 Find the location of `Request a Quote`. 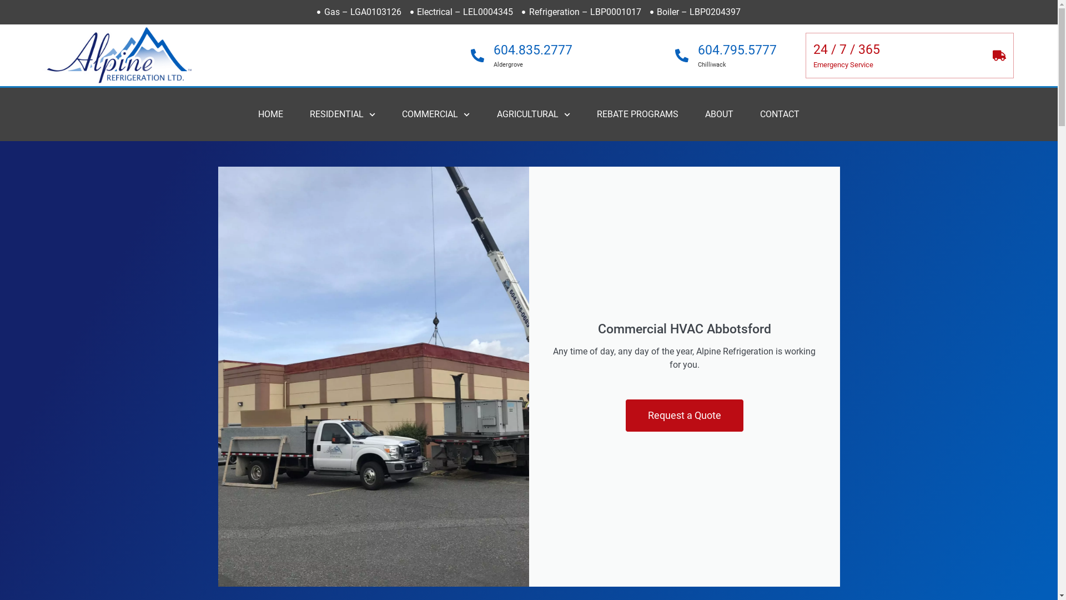

Request a Quote is located at coordinates (685, 416).